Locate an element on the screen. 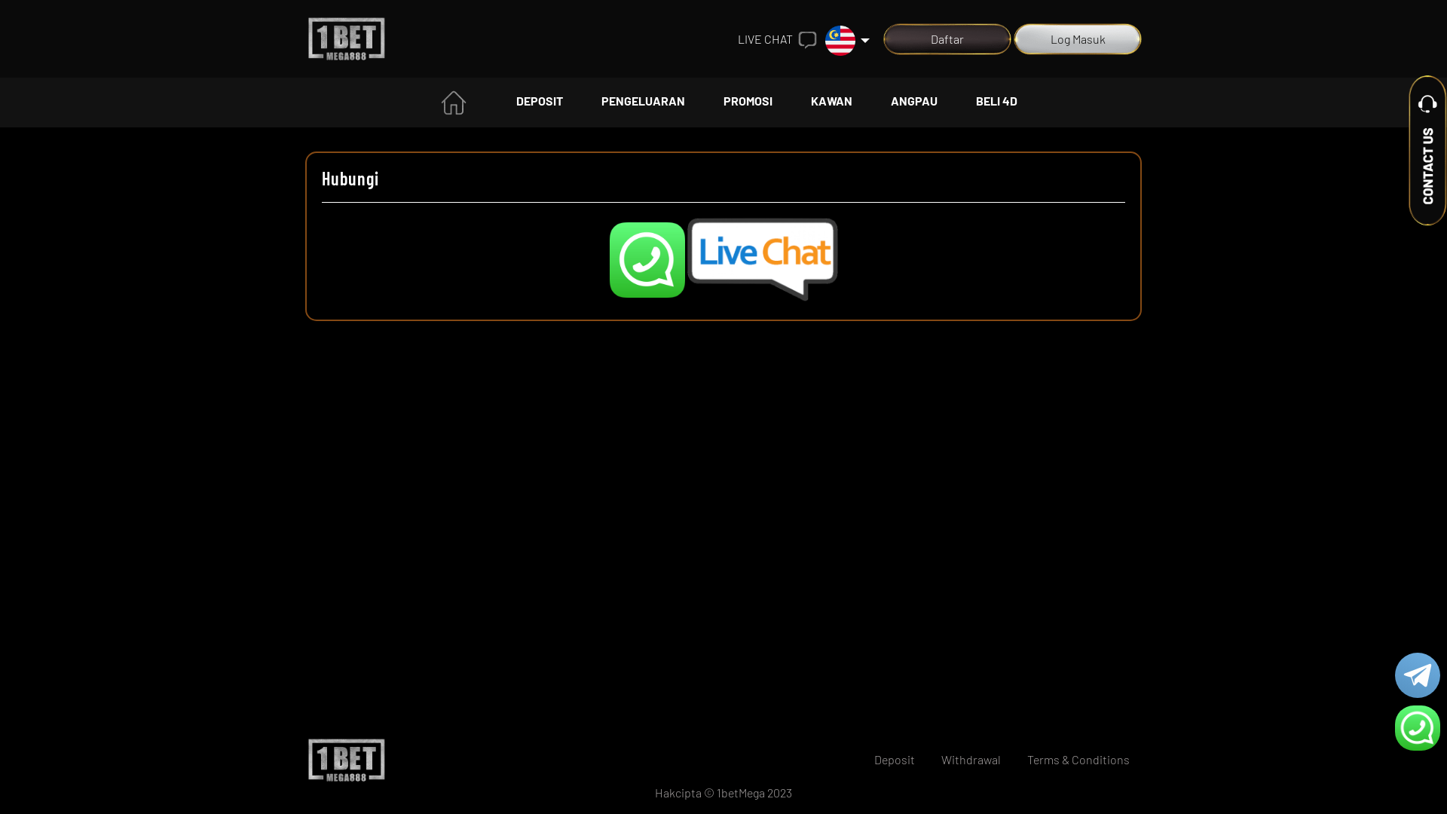  KAWAN is located at coordinates (832, 103).